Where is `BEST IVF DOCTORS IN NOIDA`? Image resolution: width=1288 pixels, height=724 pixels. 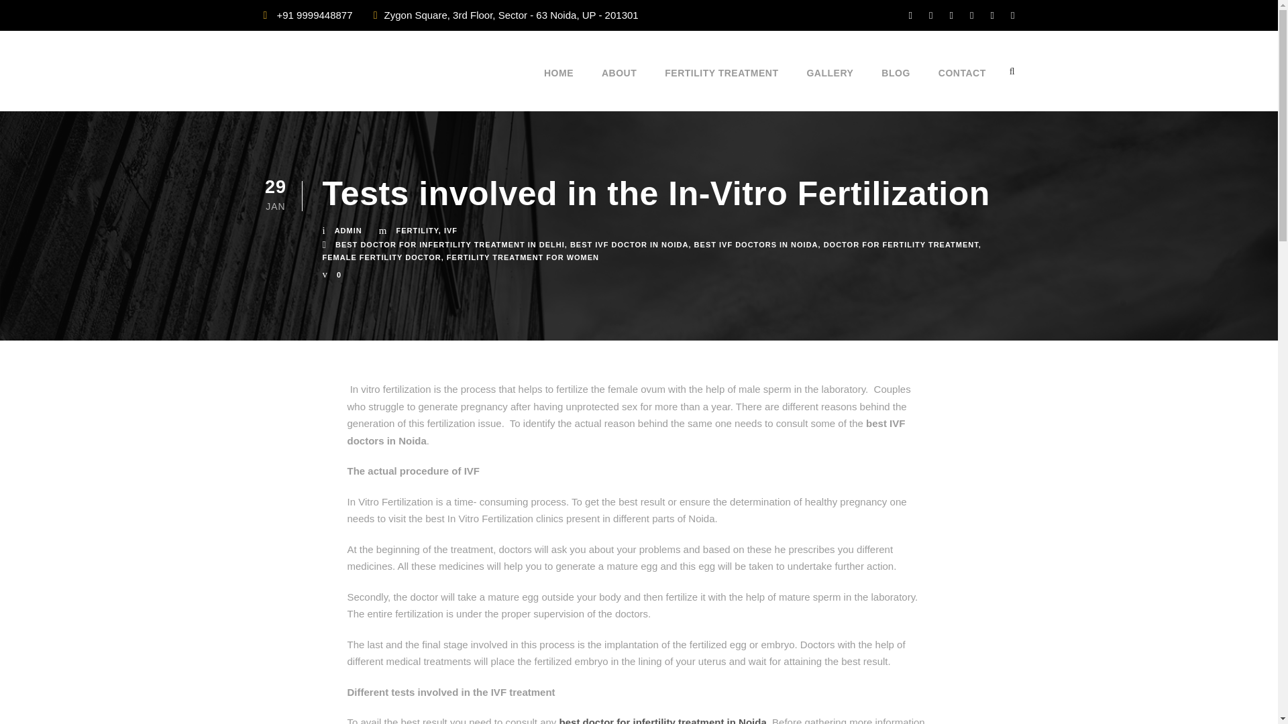
BEST IVF DOCTORS IN NOIDA is located at coordinates (755, 244).